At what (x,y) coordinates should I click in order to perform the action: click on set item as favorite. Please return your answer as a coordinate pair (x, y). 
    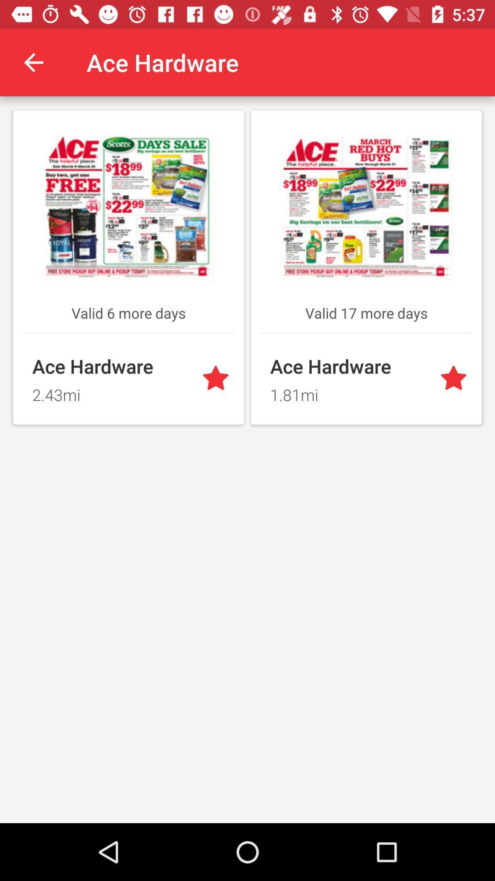
    Looking at the image, I should click on (456, 379).